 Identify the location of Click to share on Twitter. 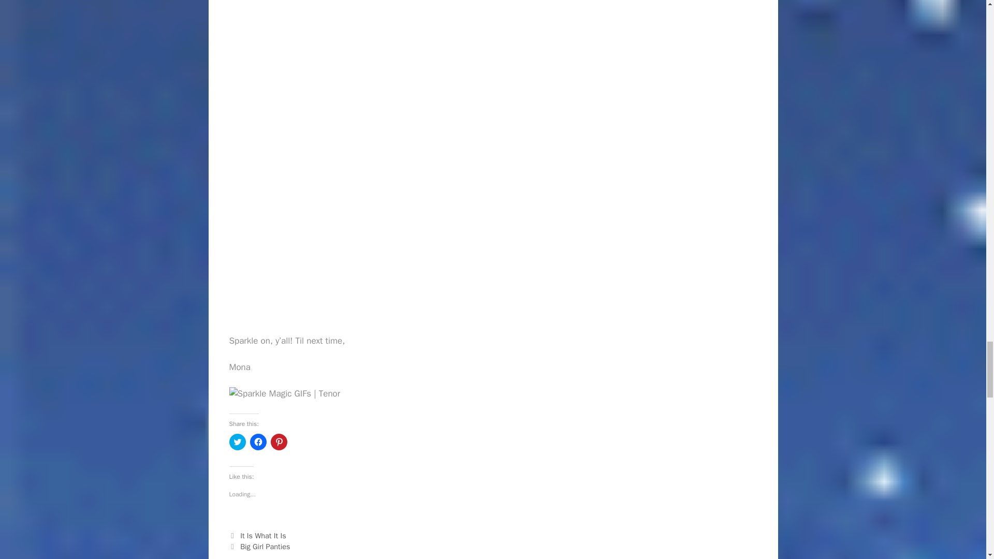
(237, 442).